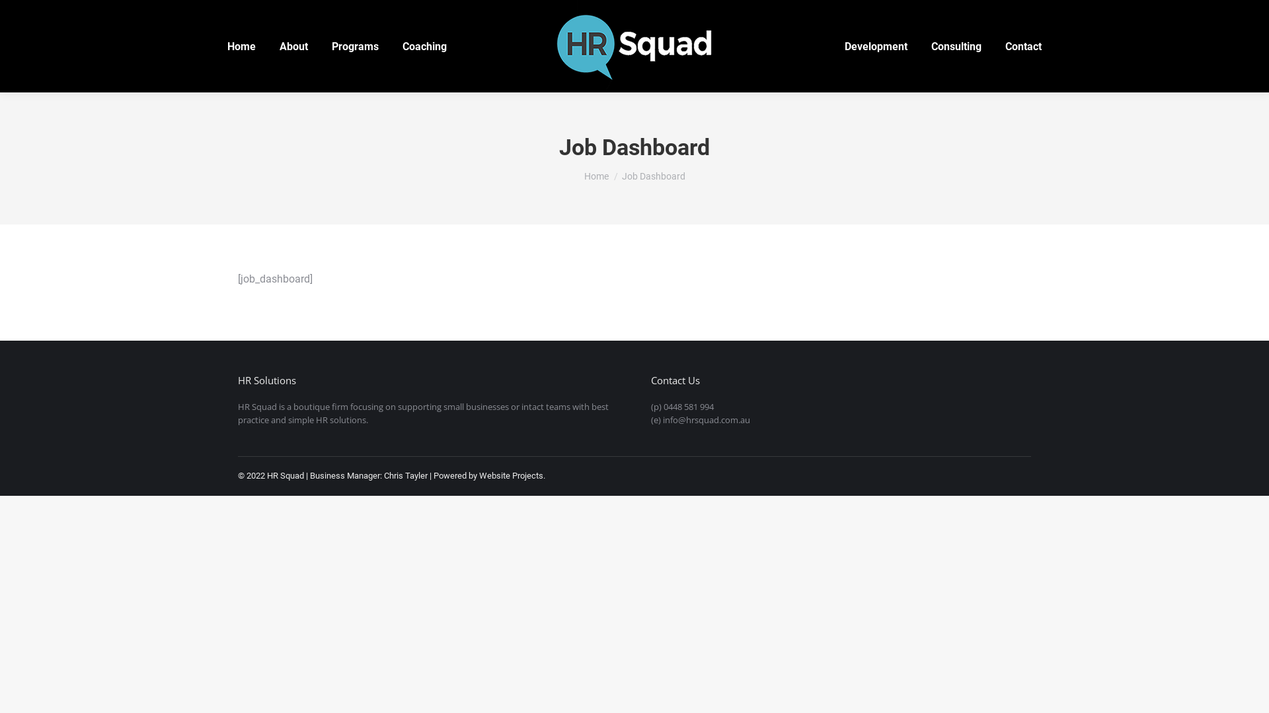  What do you see at coordinates (956, 46) in the screenshot?
I see `Consulting` at bounding box center [956, 46].